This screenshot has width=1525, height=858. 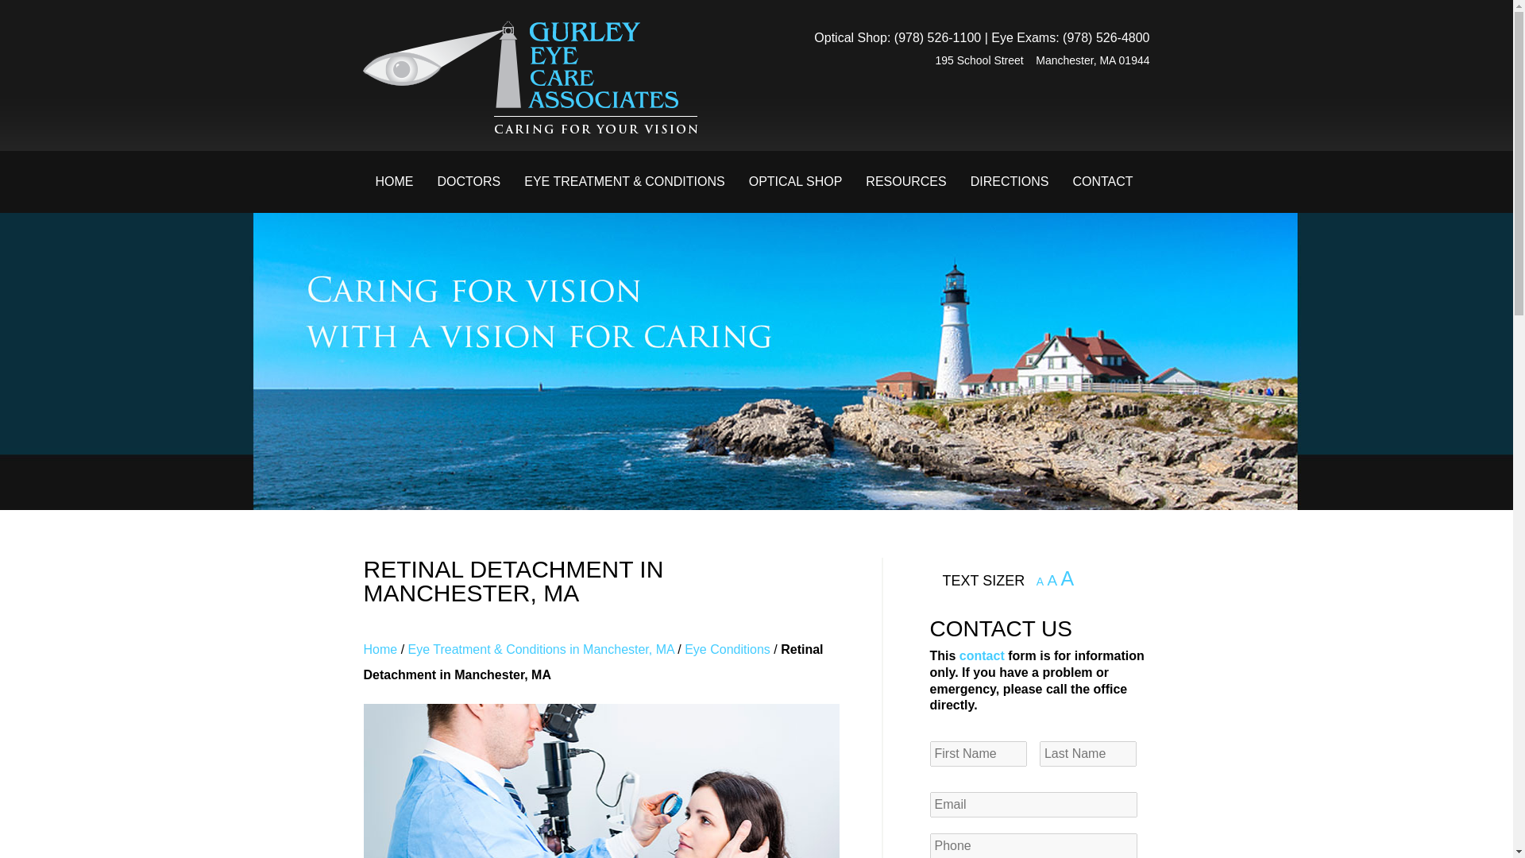 What do you see at coordinates (1102, 181) in the screenshot?
I see `CONTACT` at bounding box center [1102, 181].